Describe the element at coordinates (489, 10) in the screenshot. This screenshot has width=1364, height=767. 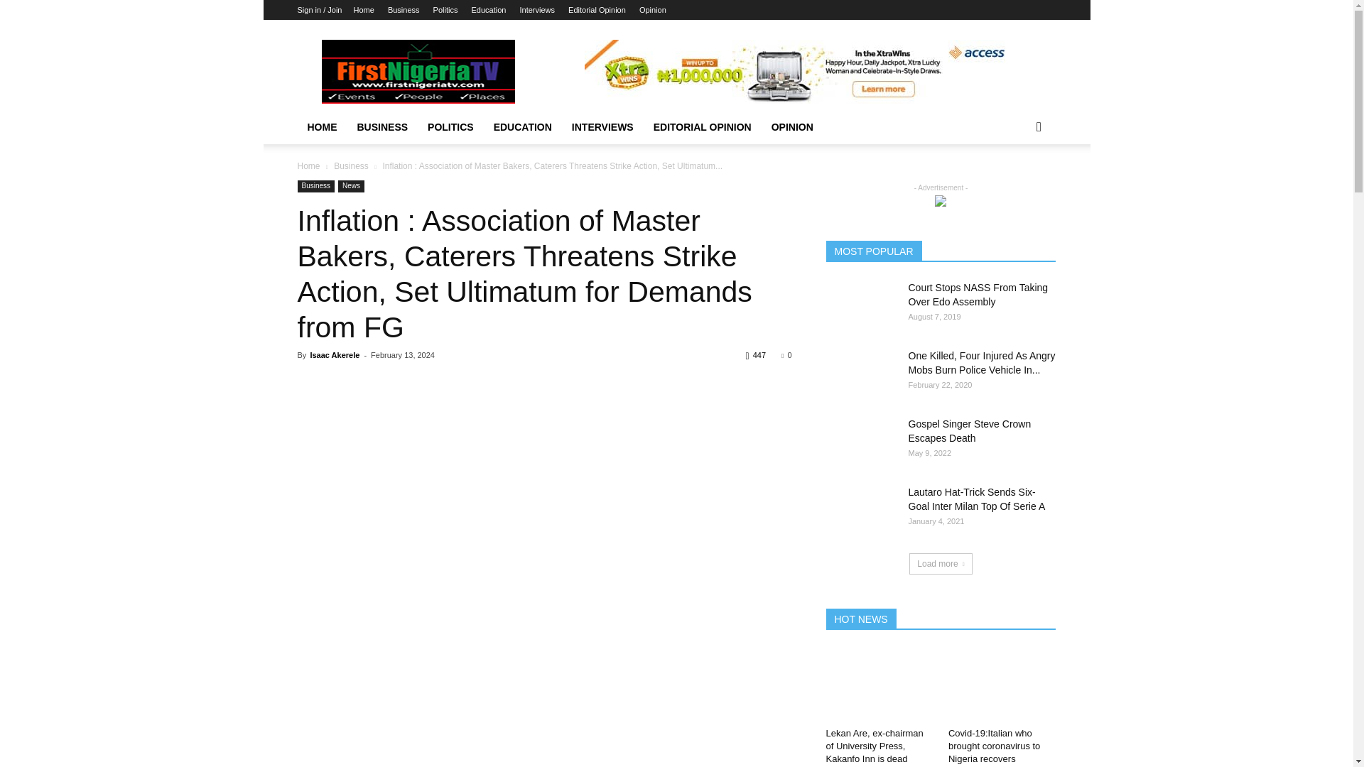
I see `Education` at that location.